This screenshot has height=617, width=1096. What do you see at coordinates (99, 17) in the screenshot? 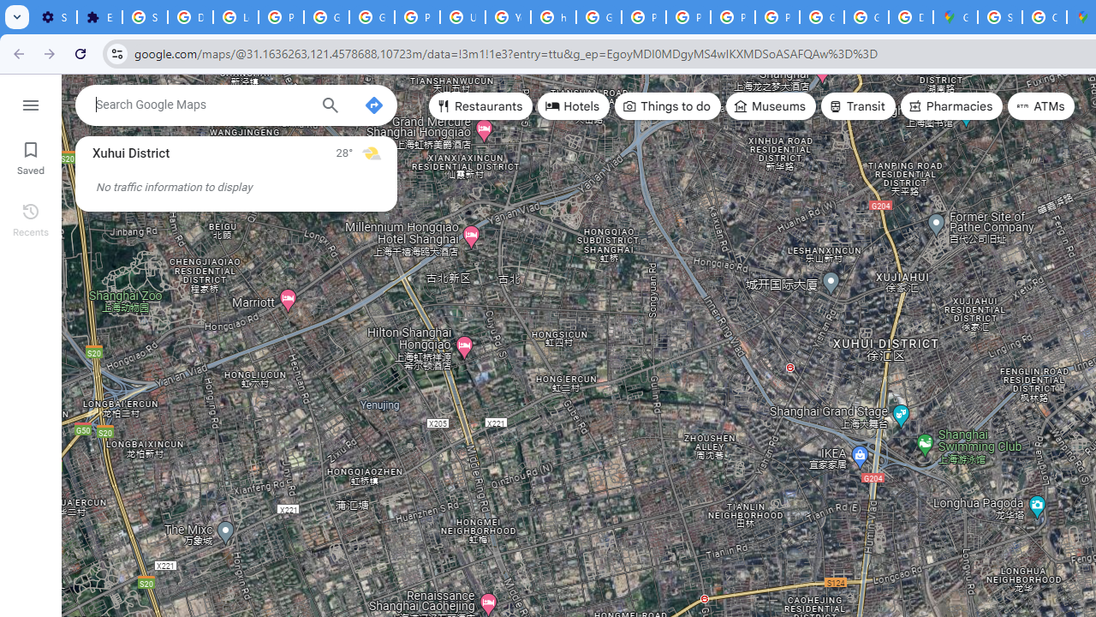
I see `Extensions` at bounding box center [99, 17].